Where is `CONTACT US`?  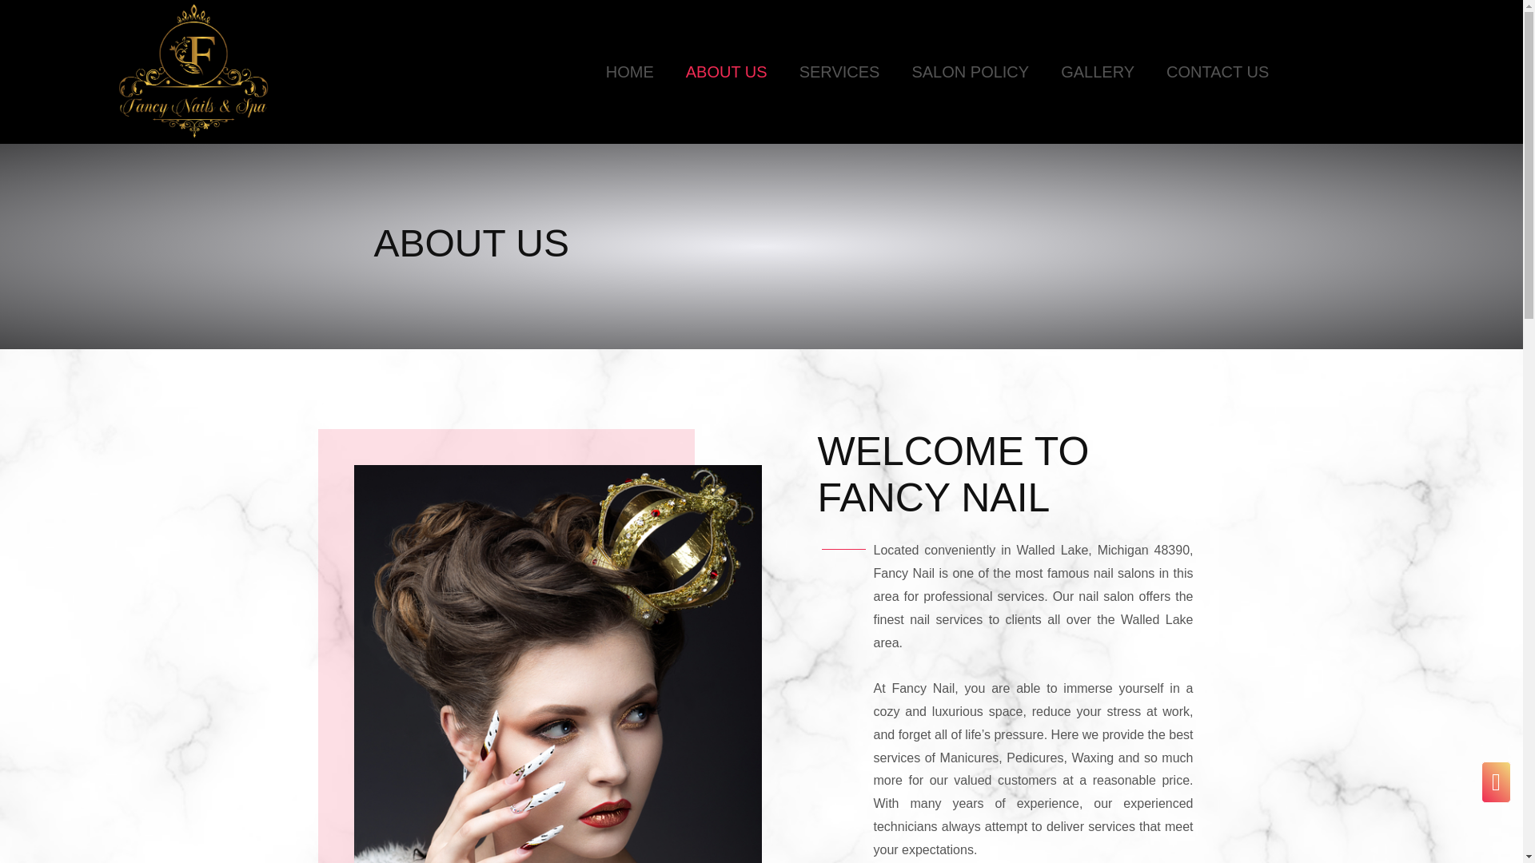 CONTACT US is located at coordinates (1218, 72).